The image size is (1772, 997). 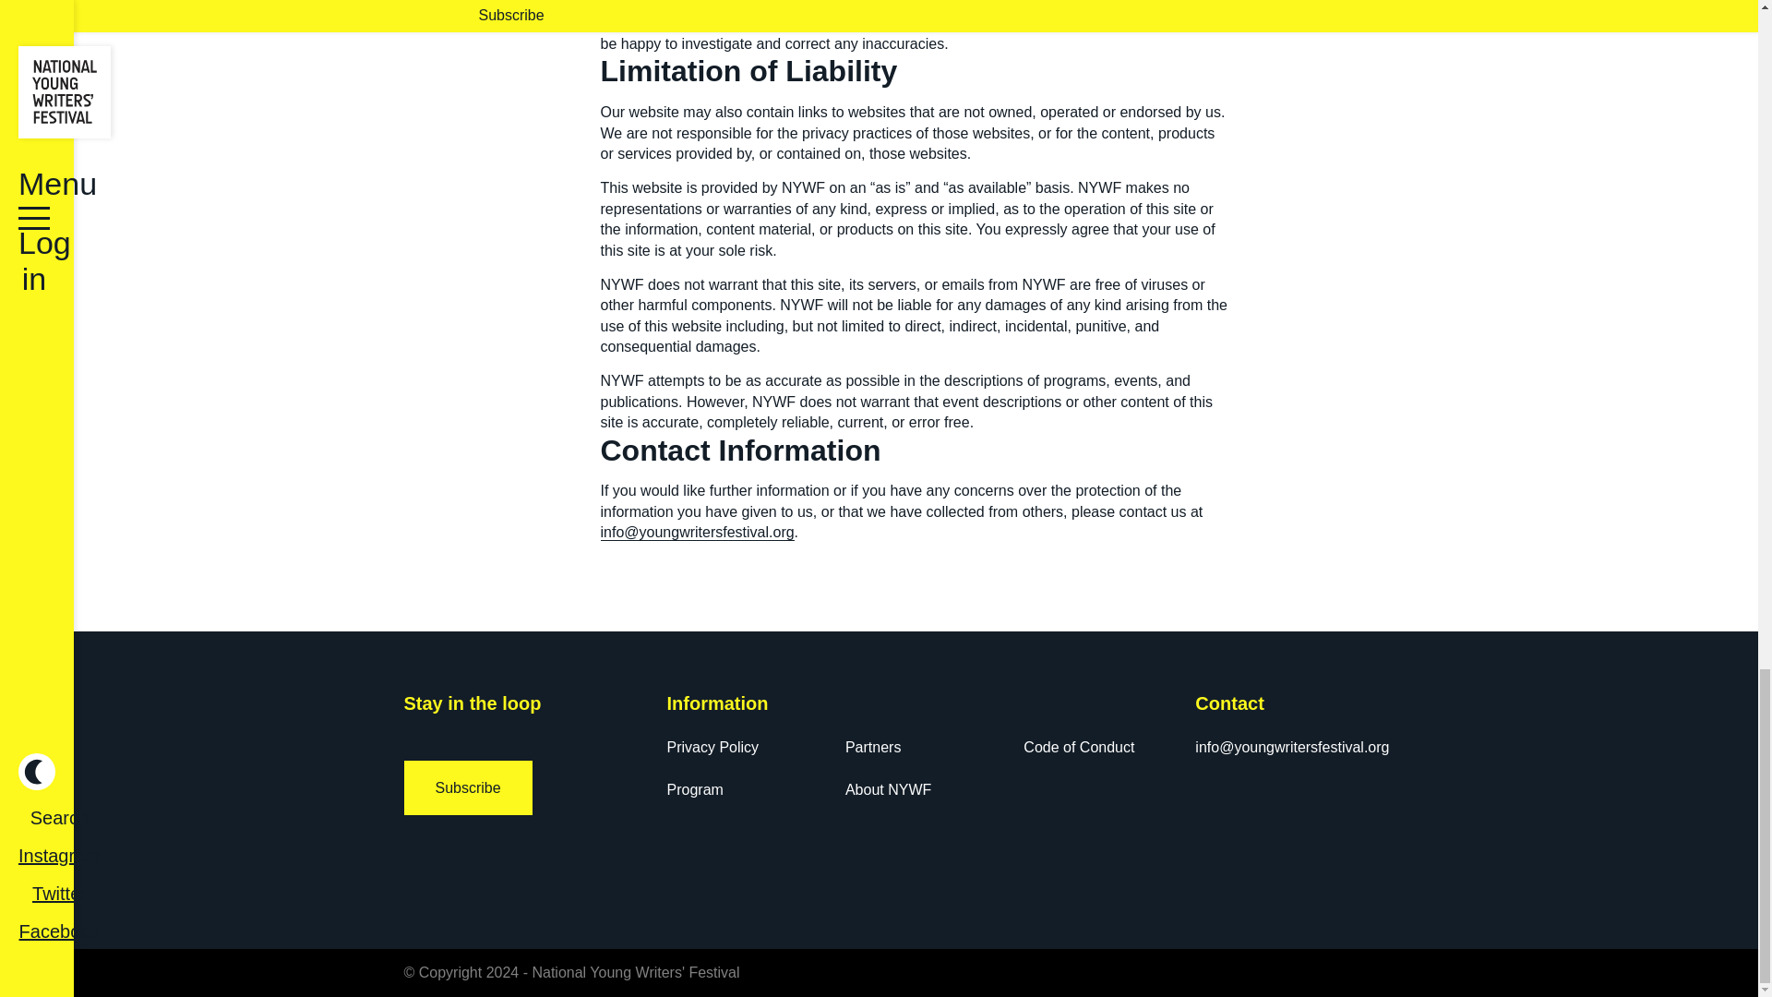 What do you see at coordinates (872, 747) in the screenshot?
I see `Partners` at bounding box center [872, 747].